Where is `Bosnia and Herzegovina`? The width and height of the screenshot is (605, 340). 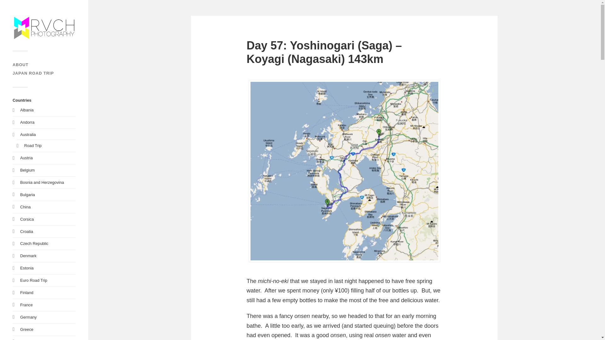
Bosnia and Herzegovina is located at coordinates (42, 183).